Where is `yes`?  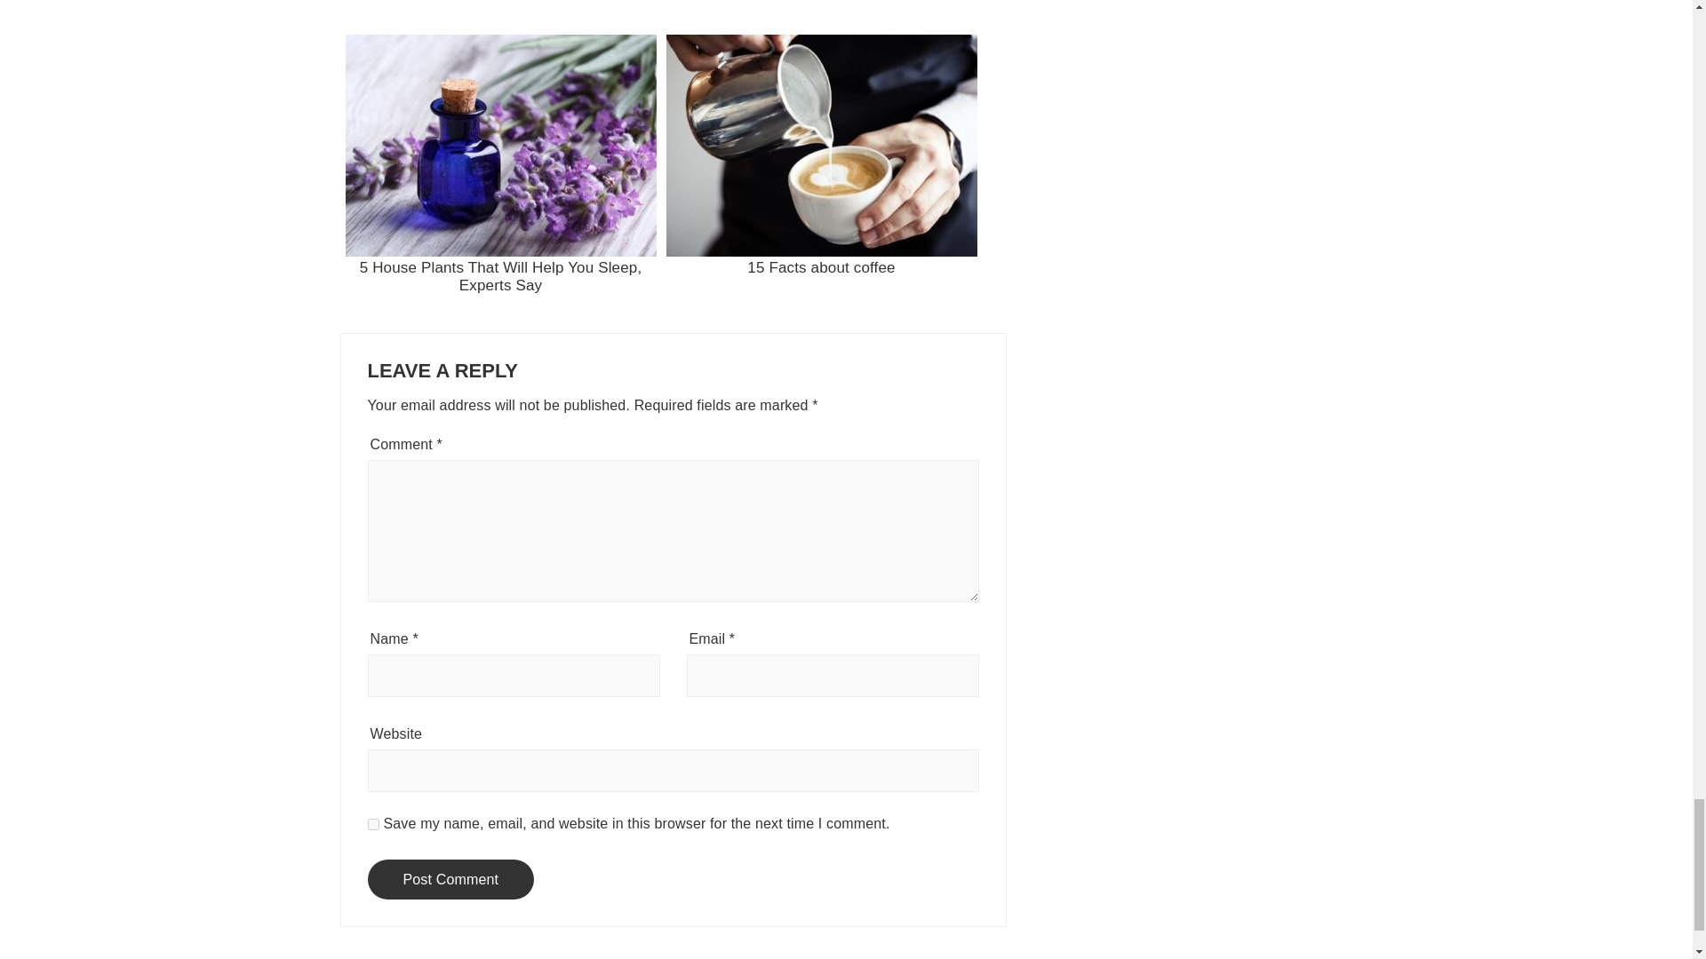
yes is located at coordinates (373, 824).